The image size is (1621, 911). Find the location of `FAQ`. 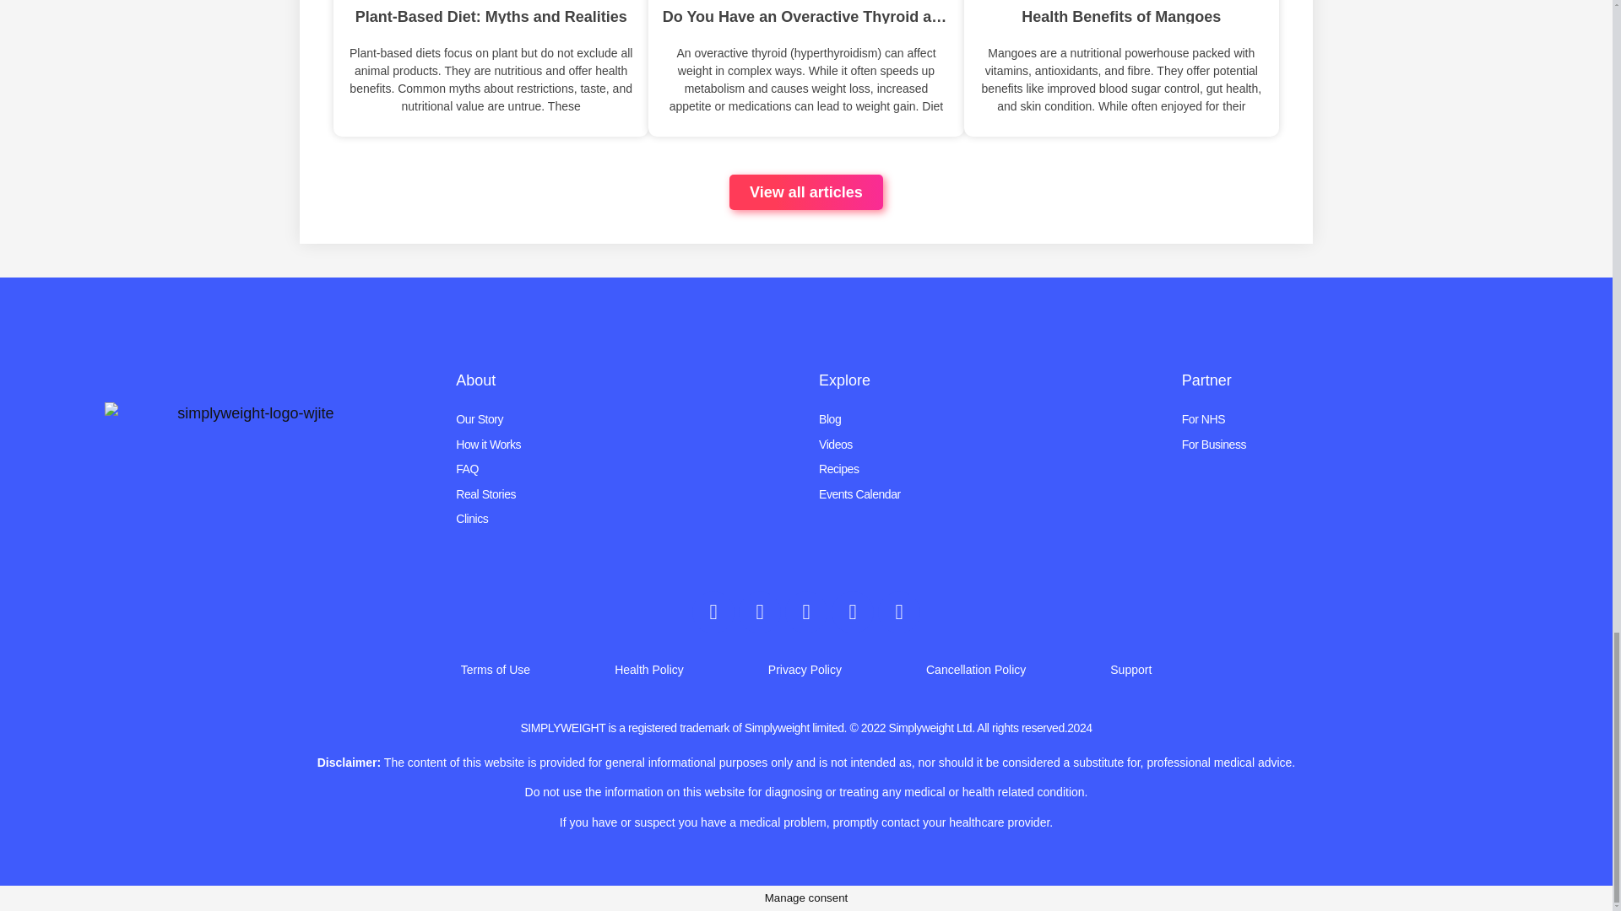

FAQ is located at coordinates (625, 469).